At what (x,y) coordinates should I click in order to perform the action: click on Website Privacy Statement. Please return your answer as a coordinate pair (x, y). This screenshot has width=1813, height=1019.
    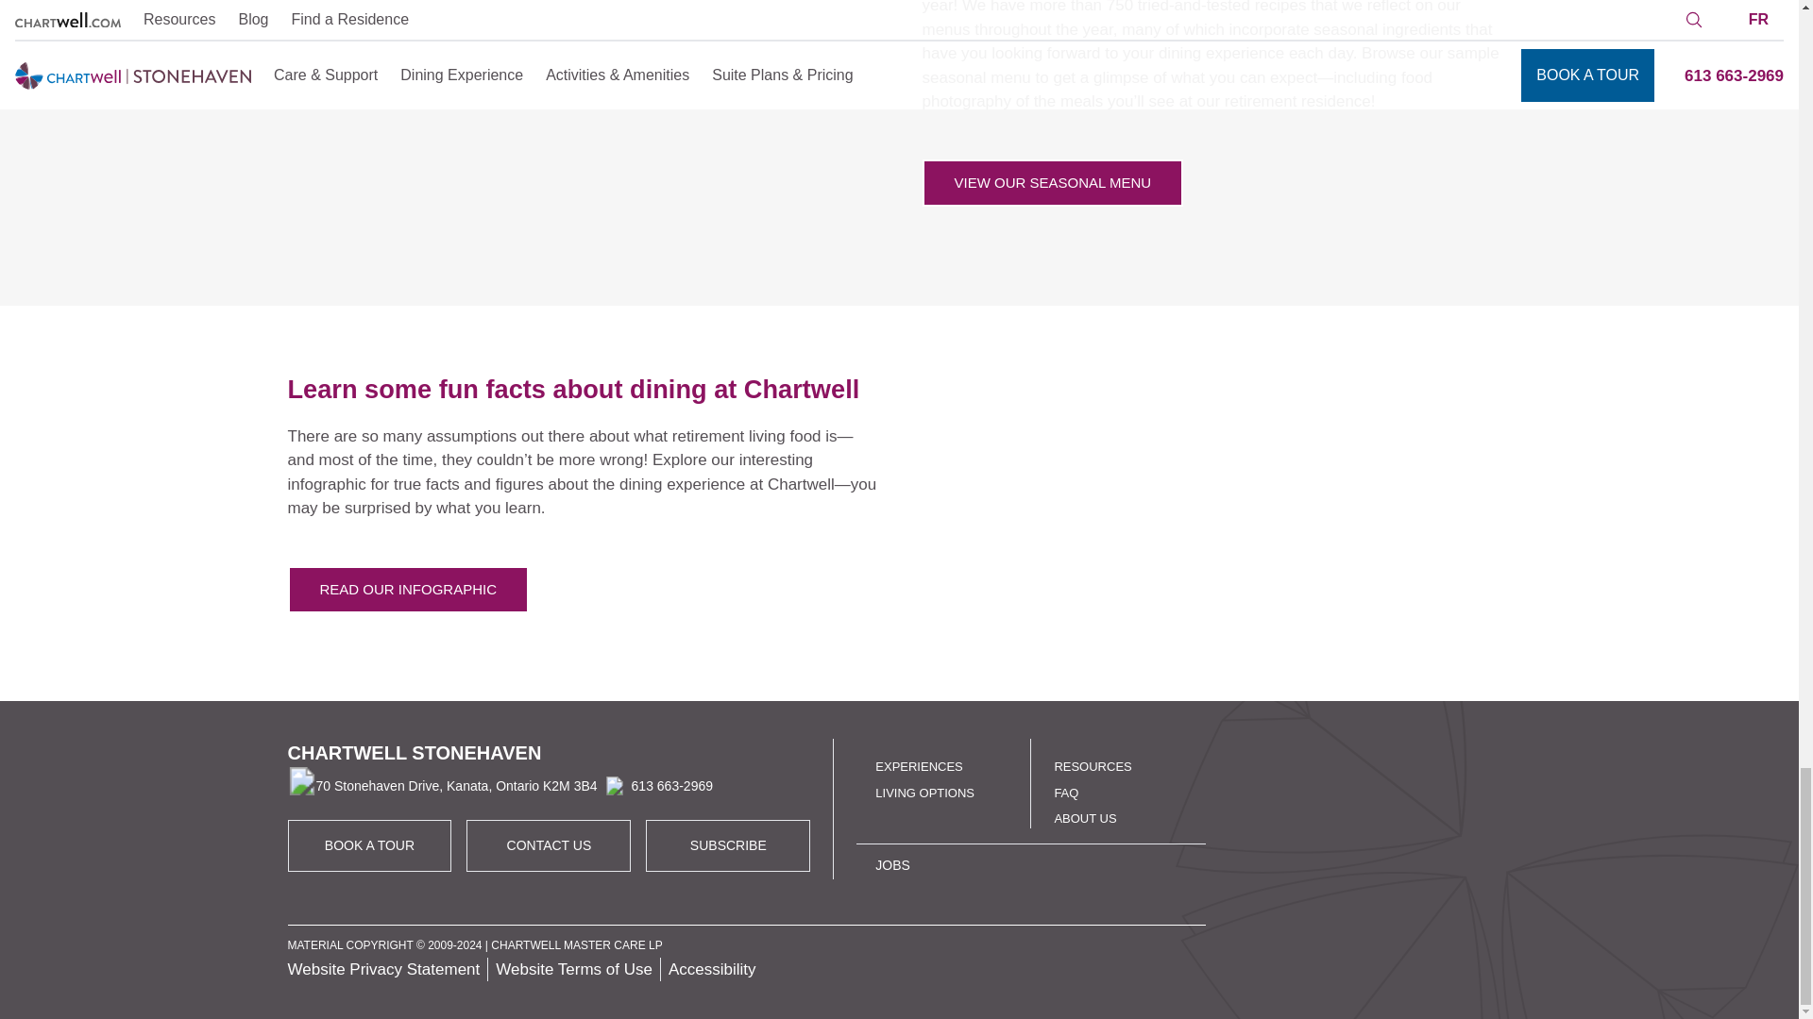
    Looking at the image, I should click on (383, 969).